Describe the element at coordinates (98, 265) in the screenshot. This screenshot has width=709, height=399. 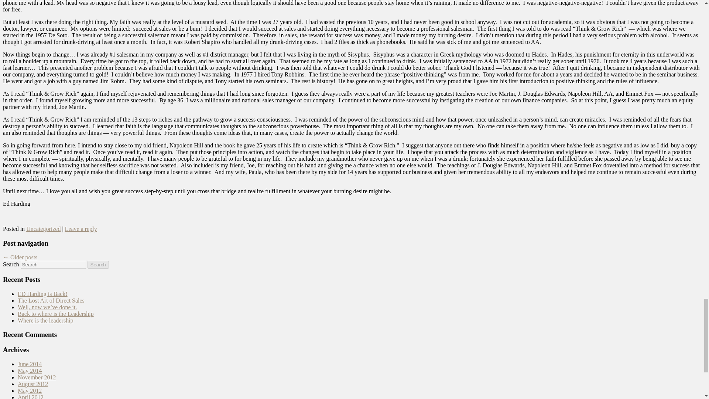
I see `Search` at that location.